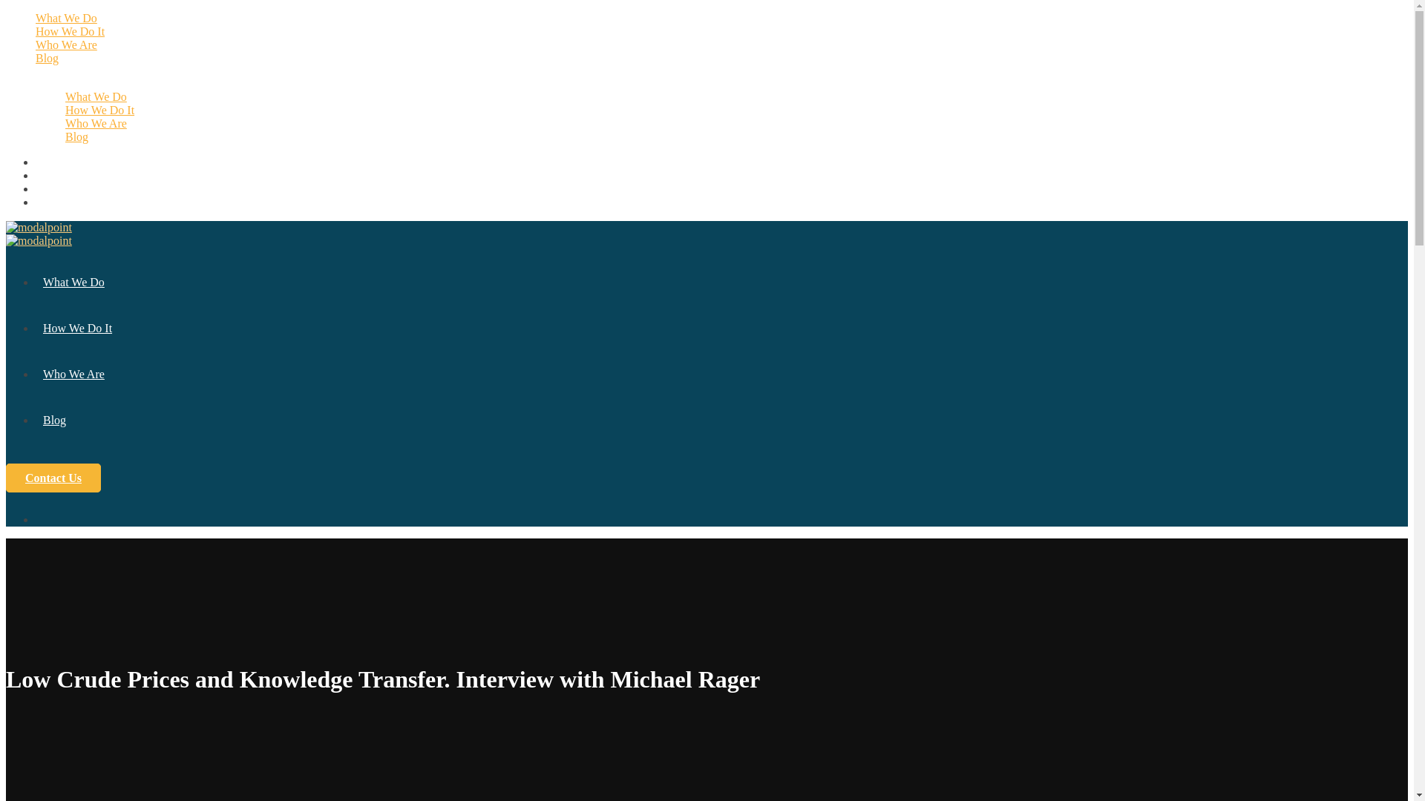  Describe the element at coordinates (96, 96) in the screenshot. I see `What We Do` at that location.